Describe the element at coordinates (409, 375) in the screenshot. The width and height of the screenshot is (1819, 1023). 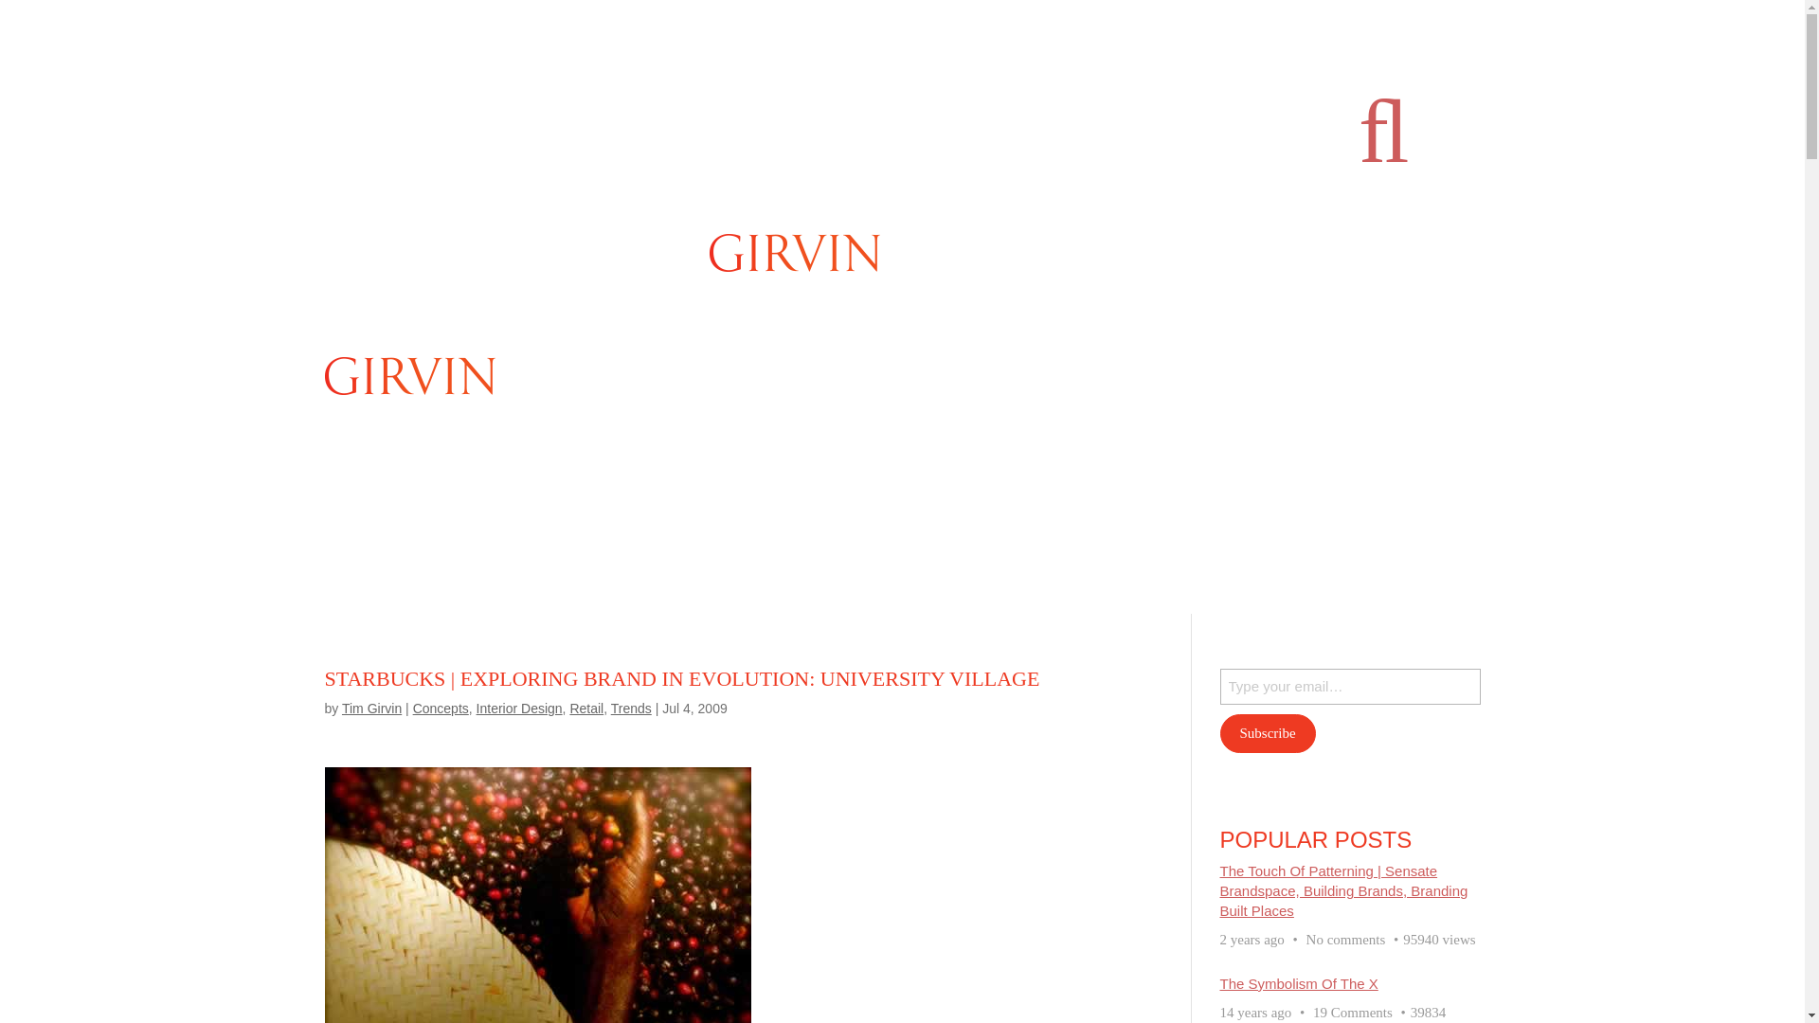
I see `Girvin-Logo` at that location.